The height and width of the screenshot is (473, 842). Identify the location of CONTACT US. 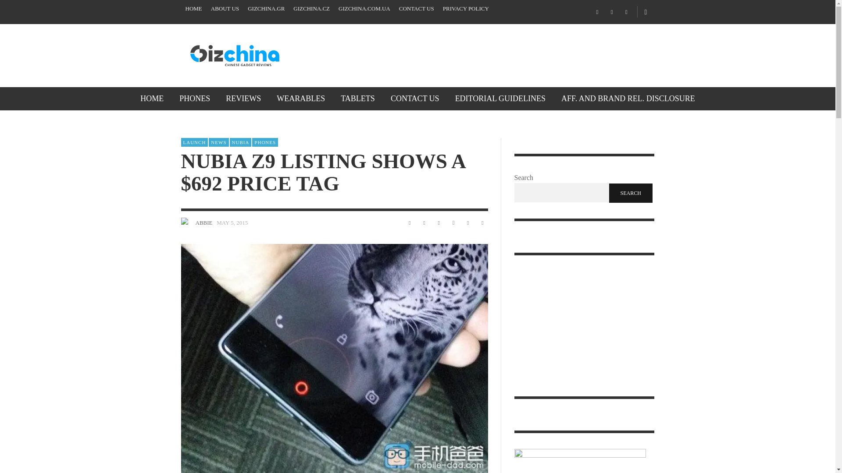
(417, 9).